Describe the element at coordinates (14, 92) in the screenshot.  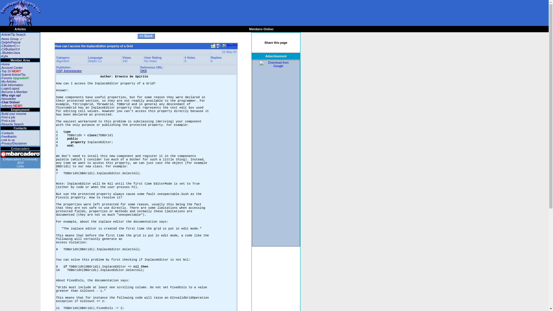
I see `Become a Member` at that location.